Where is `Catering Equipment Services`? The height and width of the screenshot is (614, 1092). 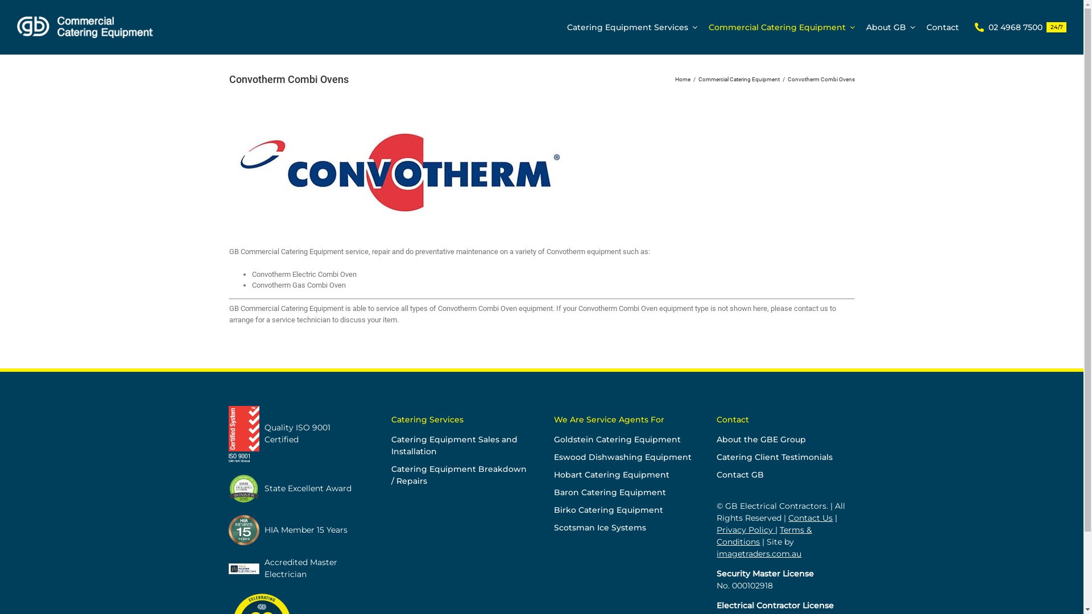
Catering Equipment Services is located at coordinates (632, 27).